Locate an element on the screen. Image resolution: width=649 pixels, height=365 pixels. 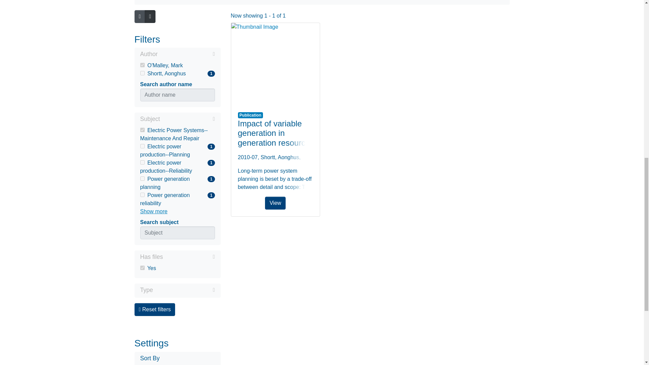
on is located at coordinates (177, 120).